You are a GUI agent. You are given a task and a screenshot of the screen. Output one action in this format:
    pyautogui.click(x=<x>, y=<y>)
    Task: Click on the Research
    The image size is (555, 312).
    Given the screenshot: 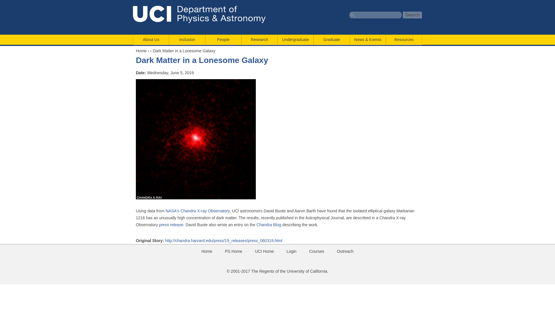 What is the action you would take?
    pyautogui.click(x=259, y=40)
    